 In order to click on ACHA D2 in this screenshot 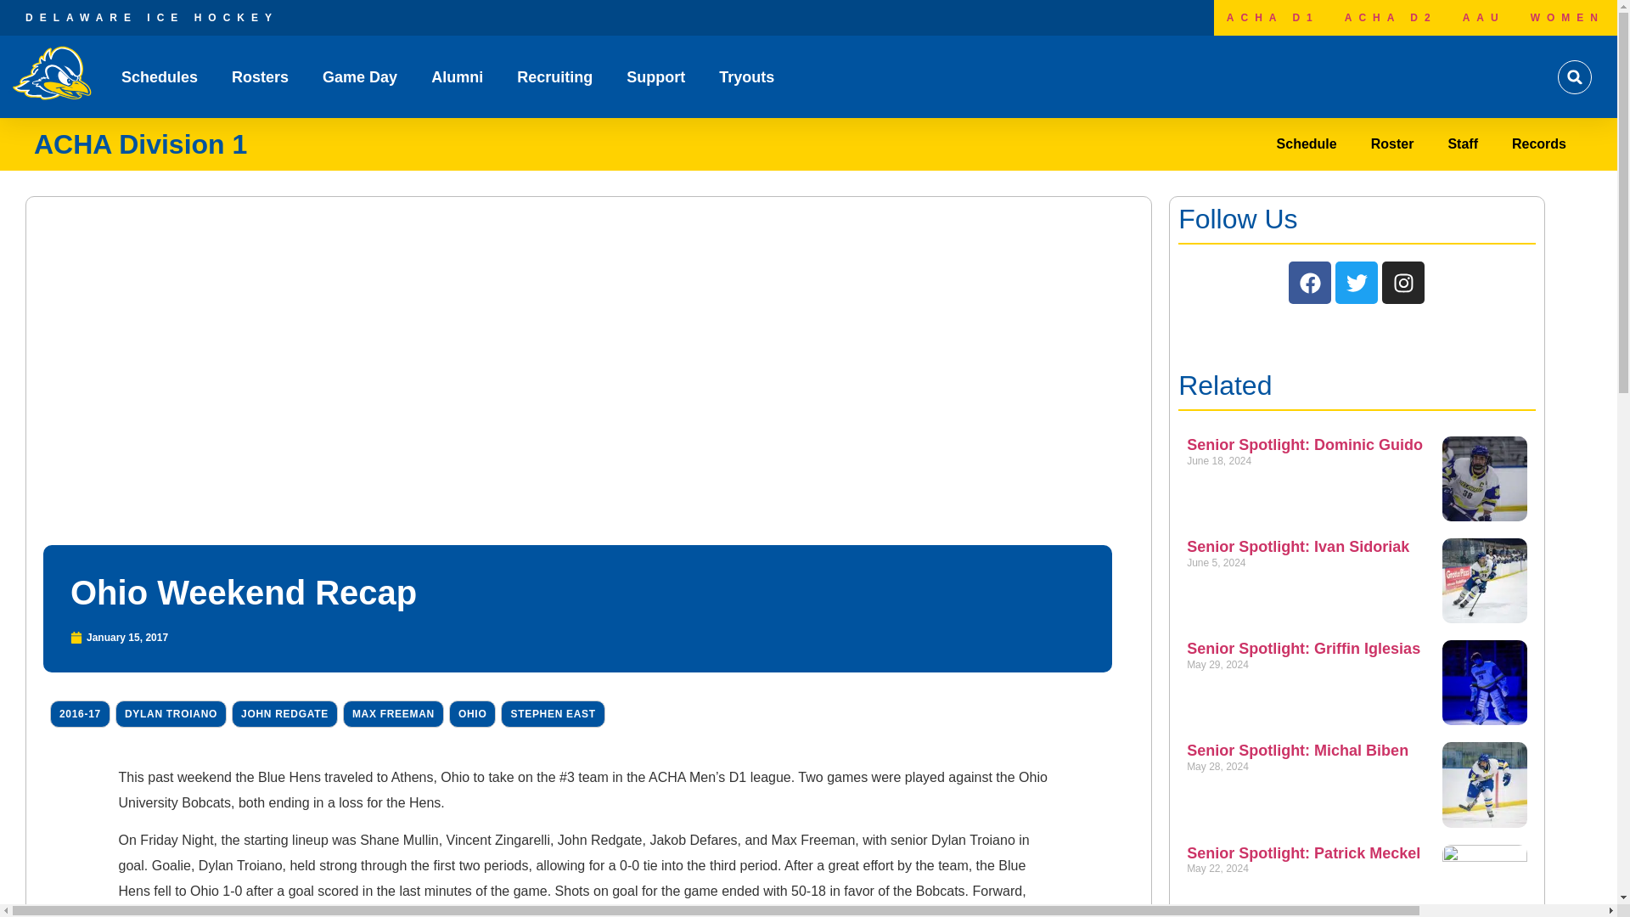, I will do `click(1391, 18)`.